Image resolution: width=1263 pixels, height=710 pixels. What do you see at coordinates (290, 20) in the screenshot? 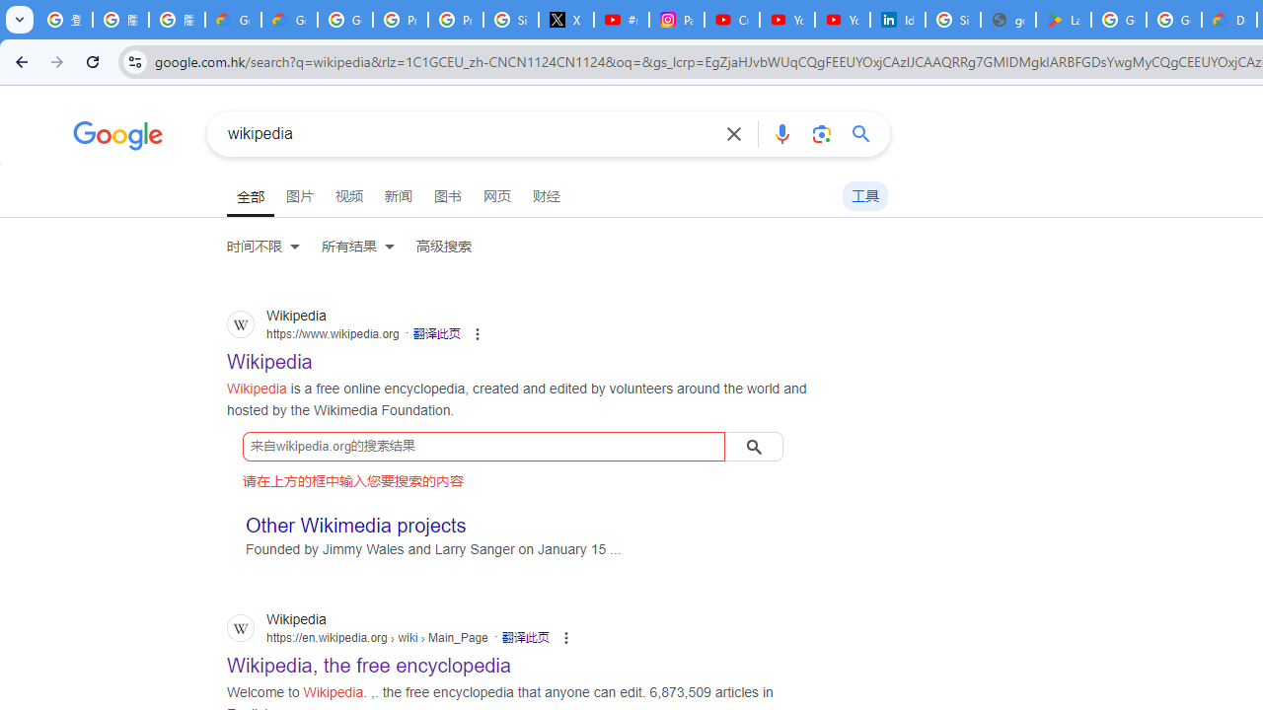
I see `Google Cloud Privacy Notice` at bounding box center [290, 20].